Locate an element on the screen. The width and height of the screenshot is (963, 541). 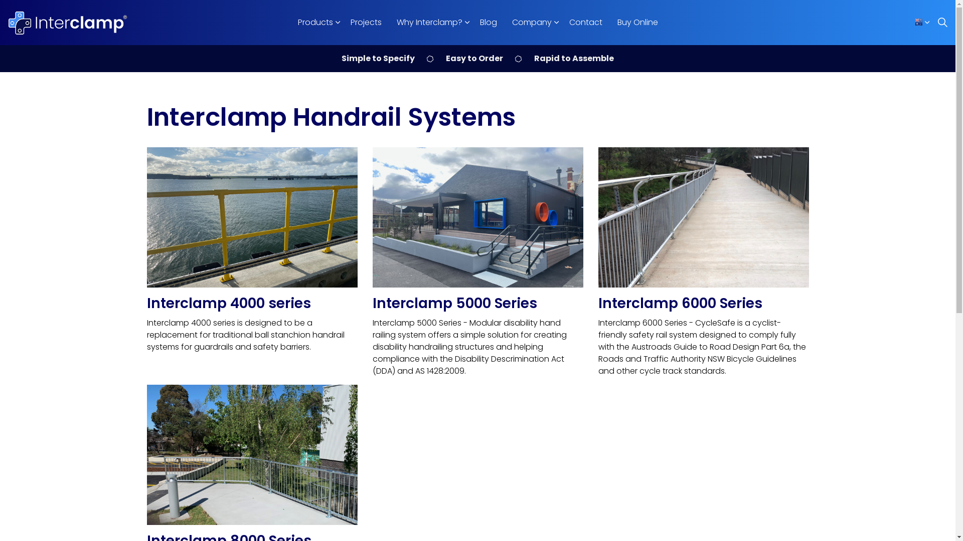
Why Interclamp? is located at coordinates (431, 23).